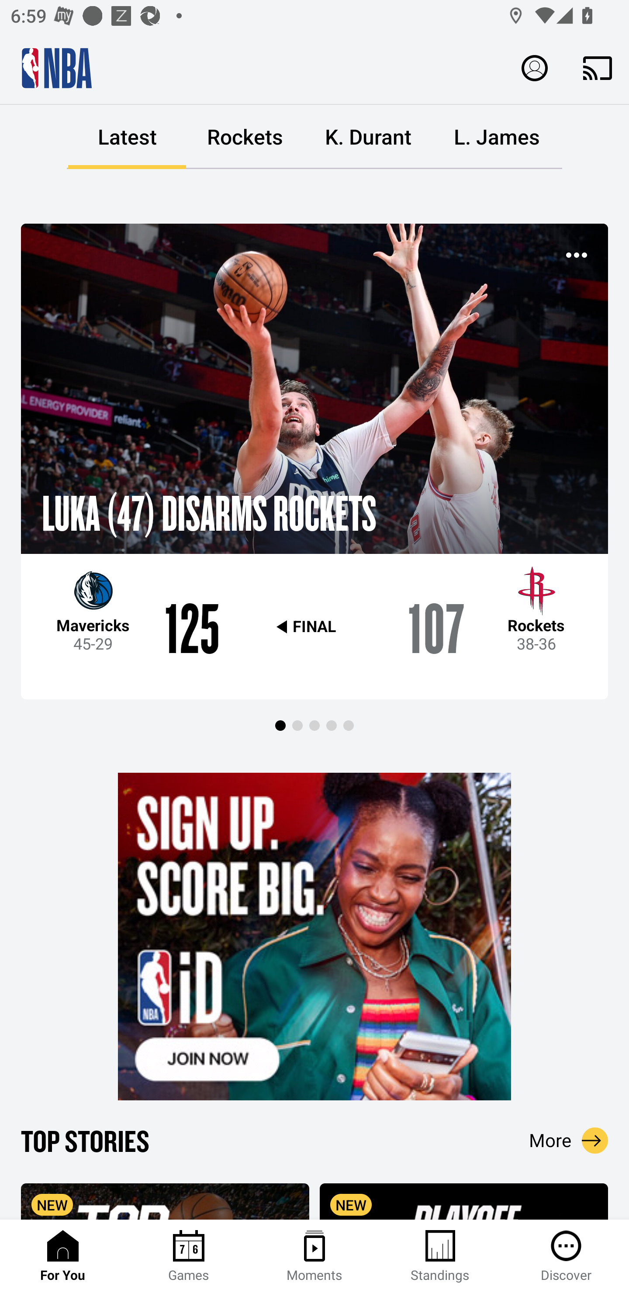 The height and width of the screenshot is (1293, 629). I want to click on Moments, so click(314, 1256).